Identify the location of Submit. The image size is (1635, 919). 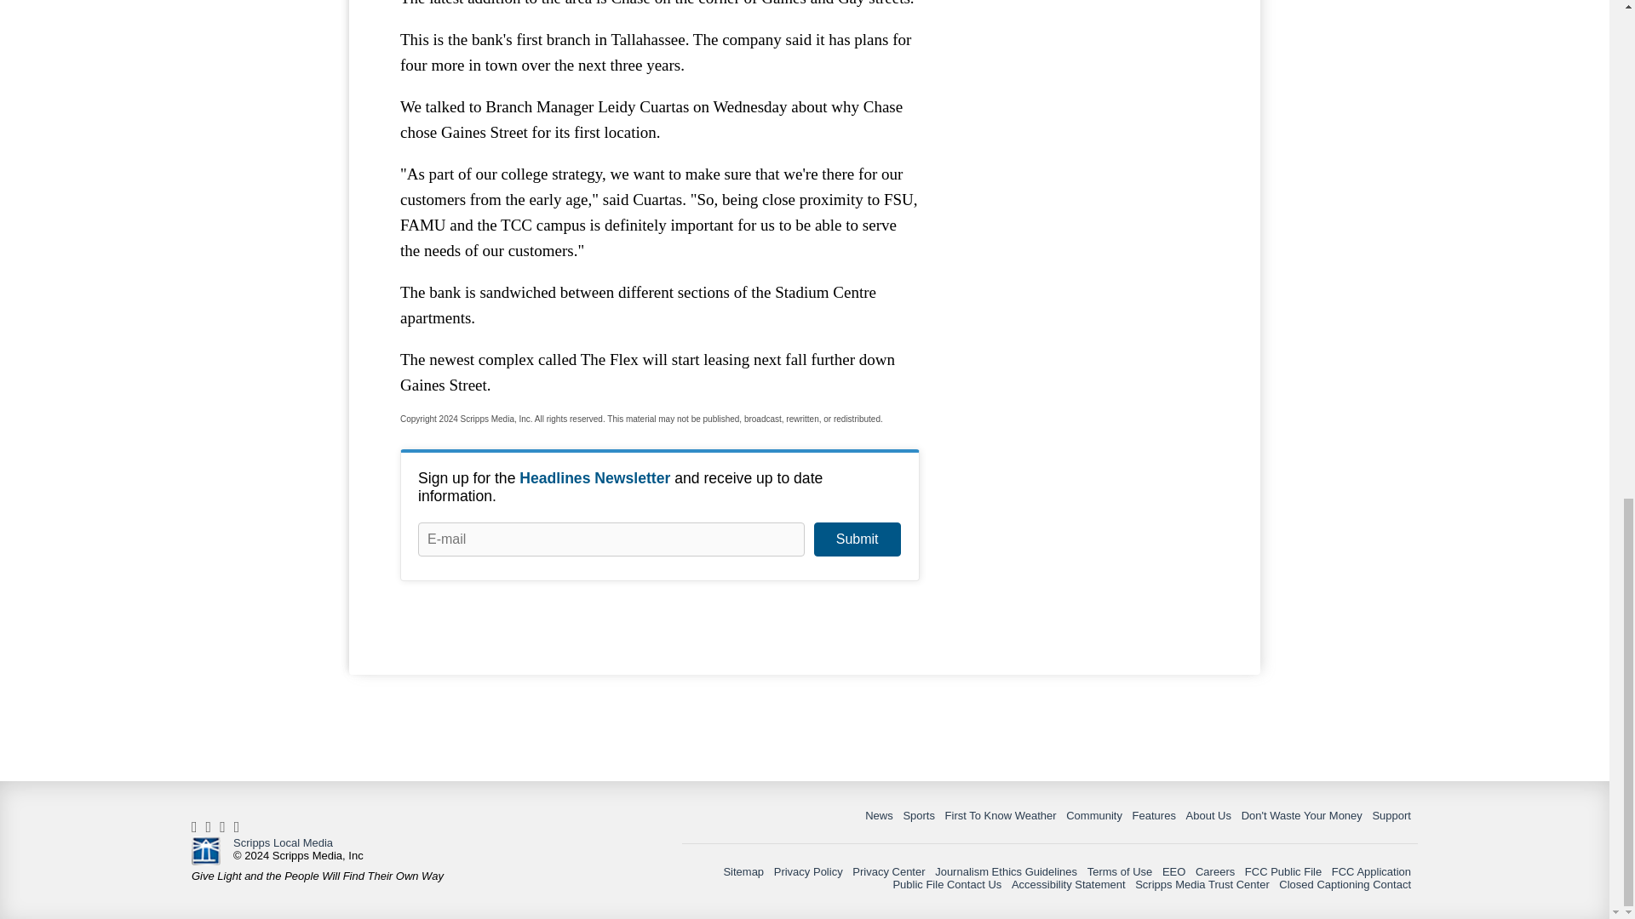
(857, 539).